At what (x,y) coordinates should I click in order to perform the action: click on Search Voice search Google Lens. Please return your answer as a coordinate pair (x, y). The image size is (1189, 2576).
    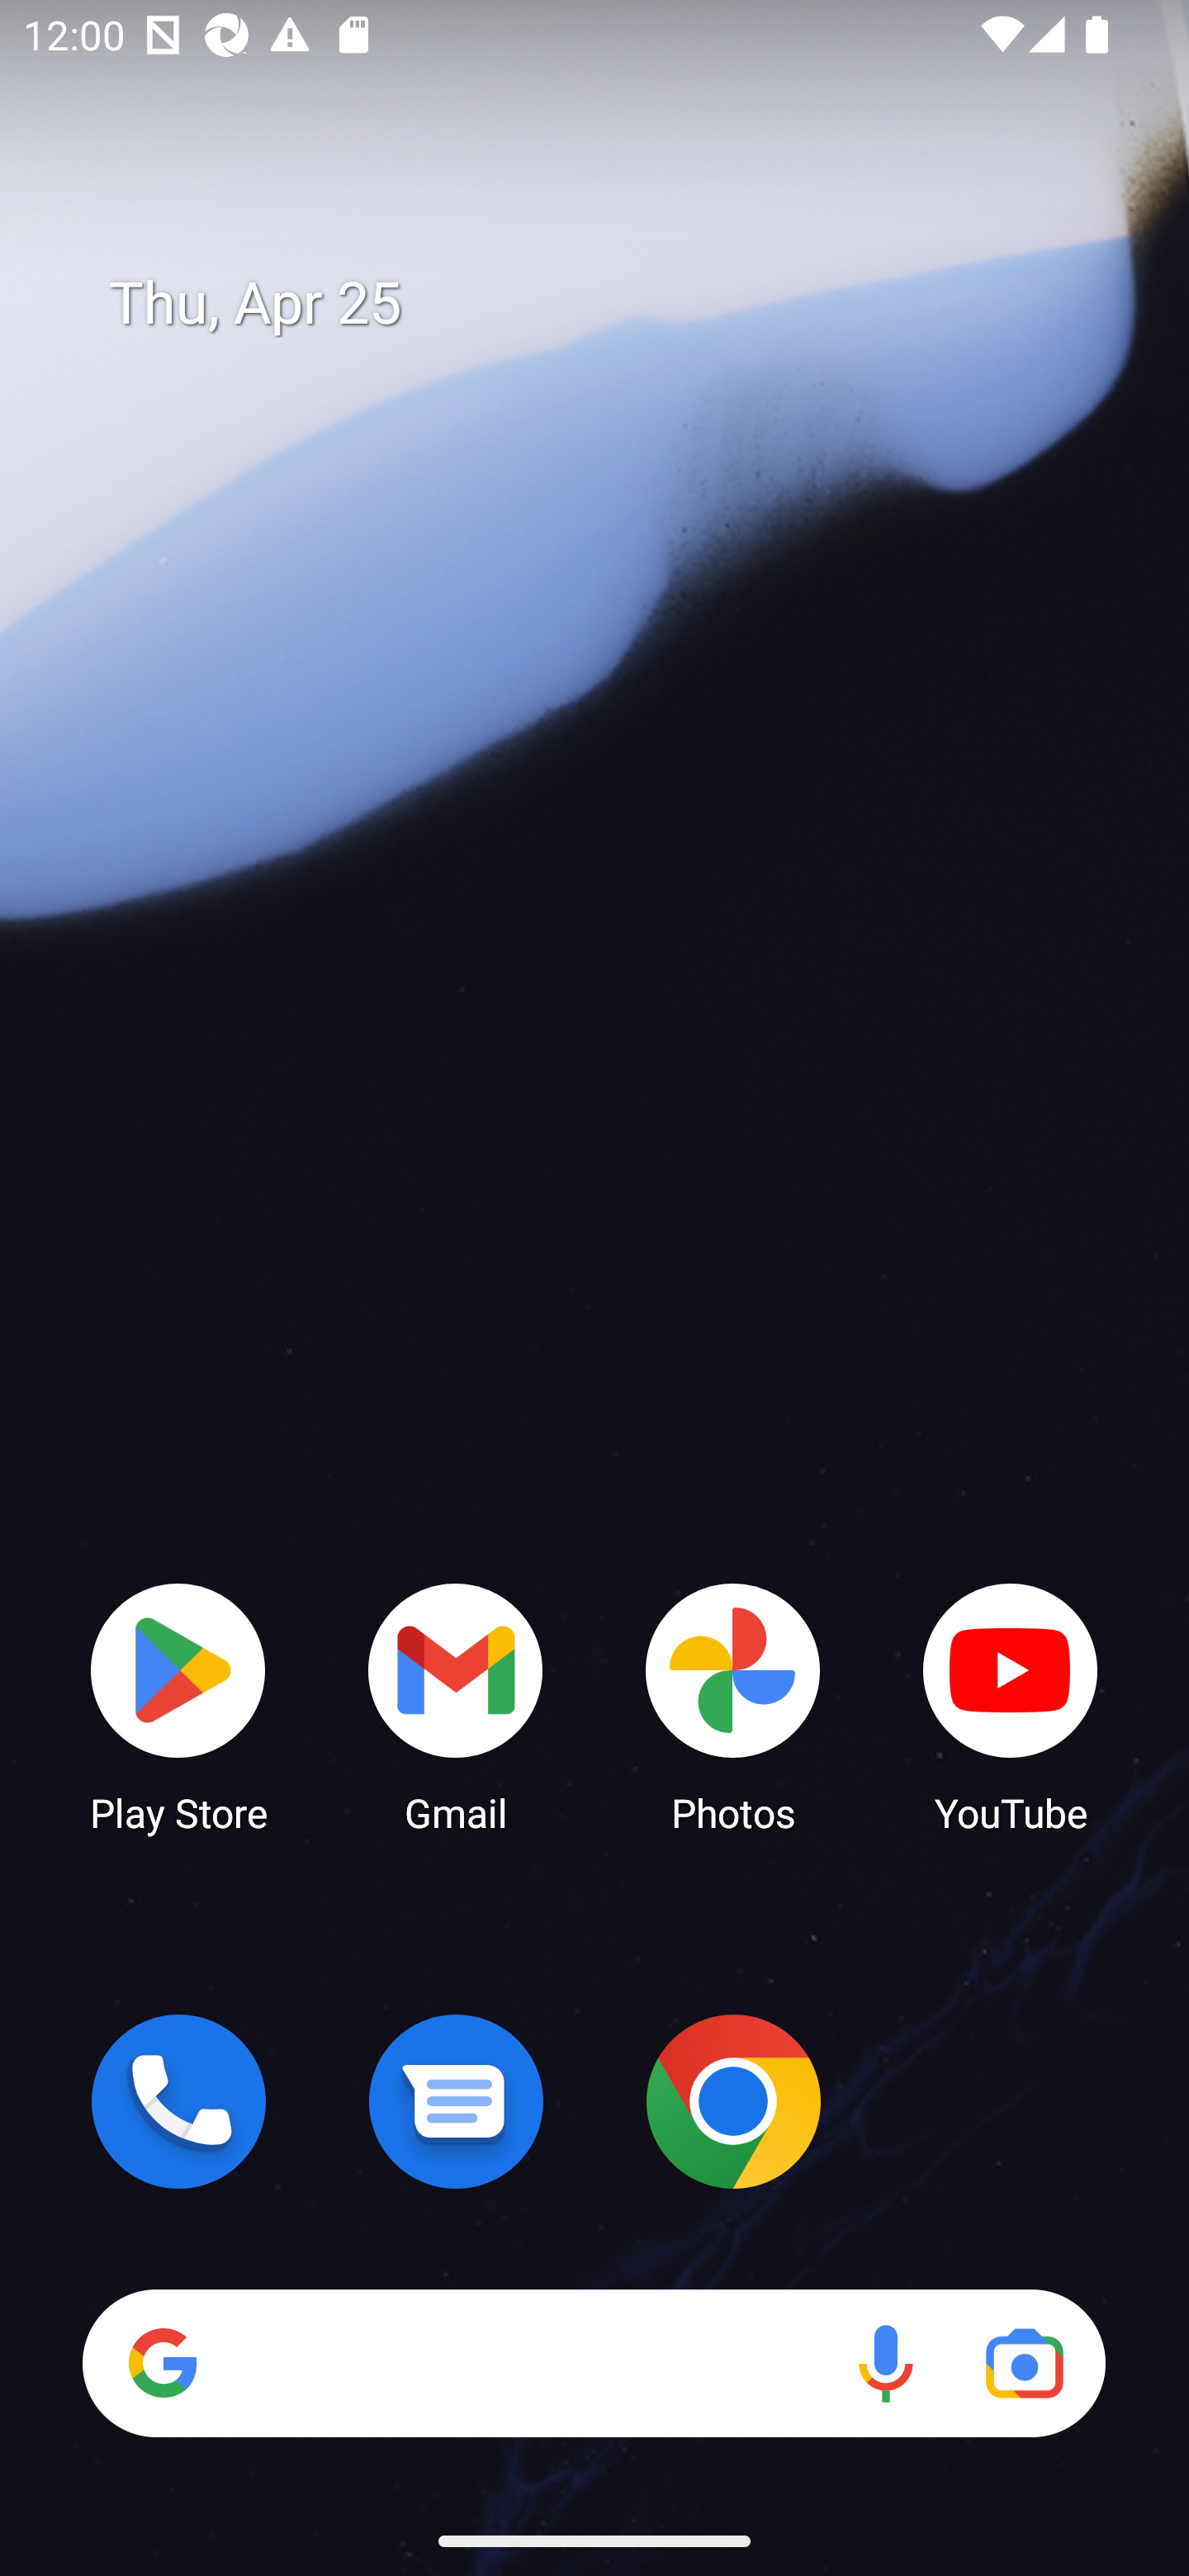
    Looking at the image, I should click on (594, 2363).